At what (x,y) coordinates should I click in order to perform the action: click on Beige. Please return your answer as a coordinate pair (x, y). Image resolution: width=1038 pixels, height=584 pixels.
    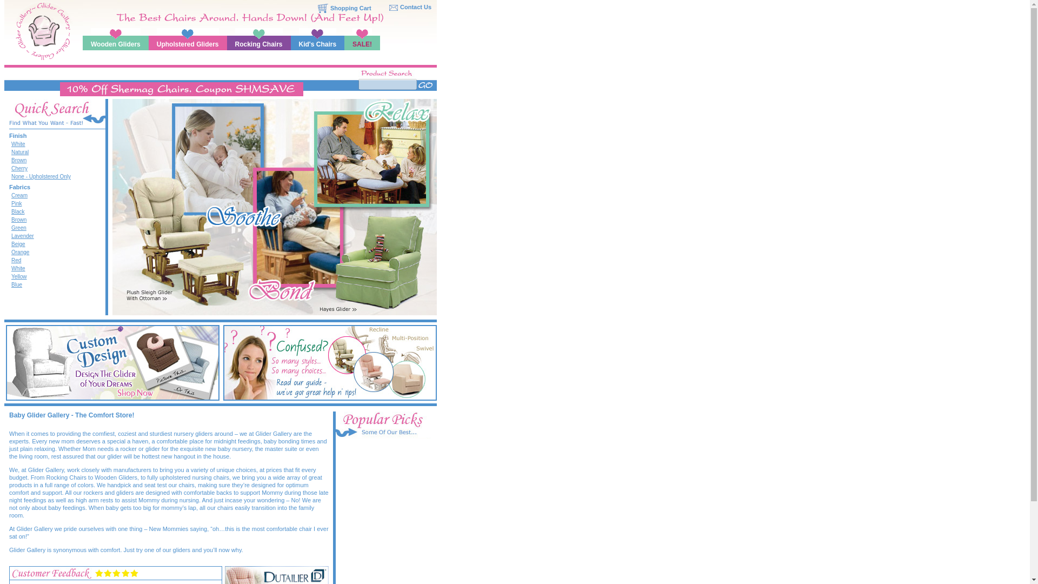
    Looking at the image, I should click on (18, 244).